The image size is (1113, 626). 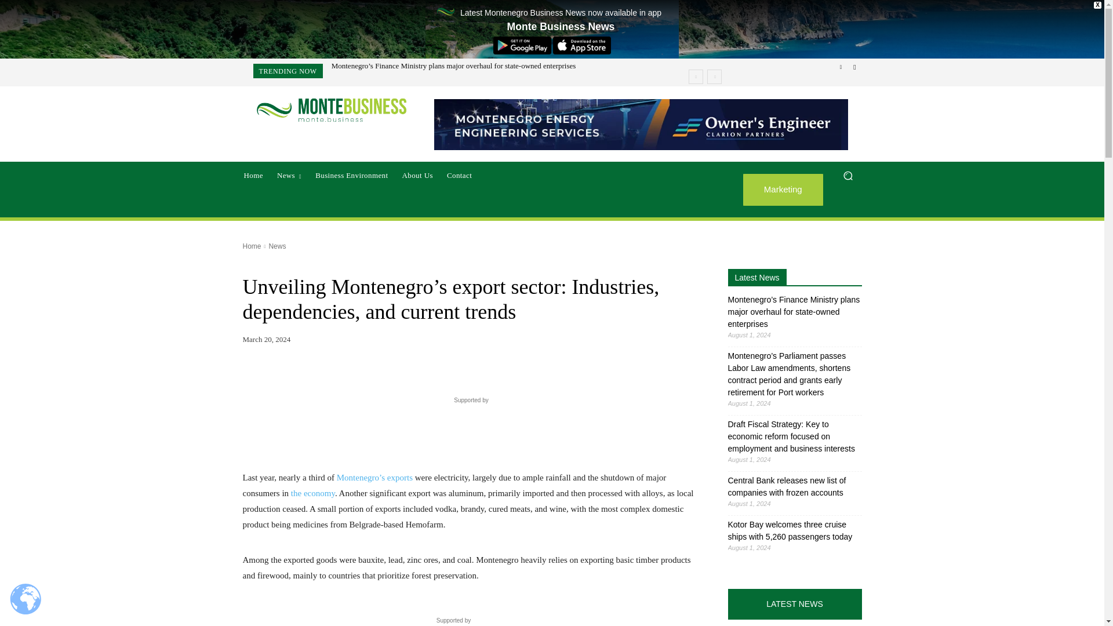 What do you see at coordinates (459, 175) in the screenshot?
I see `Contact` at bounding box center [459, 175].